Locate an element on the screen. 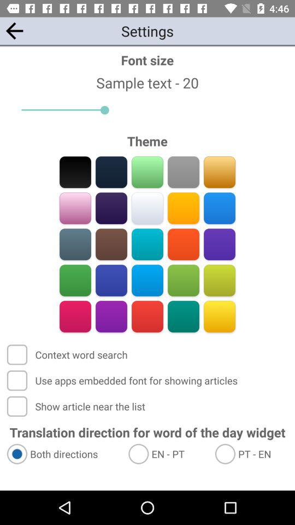 Image resolution: width=295 pixels, height=525 pixels. jump until context word search is located at coordinates (68, 354).